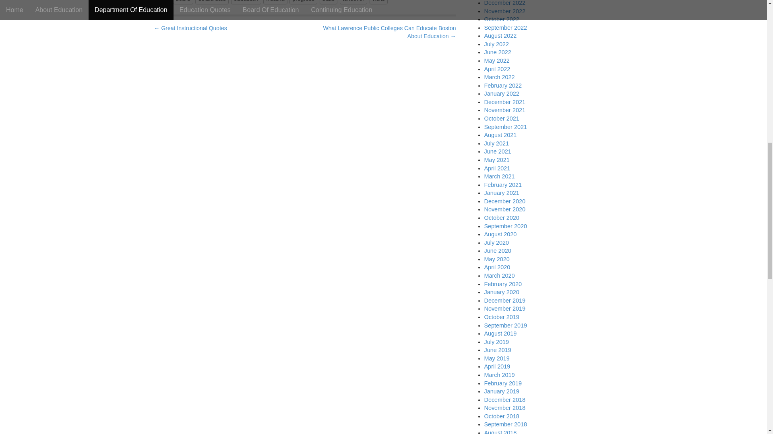 The height and width of the screenshot is (434, 773). I want to click on indiana, so click(275, 2).